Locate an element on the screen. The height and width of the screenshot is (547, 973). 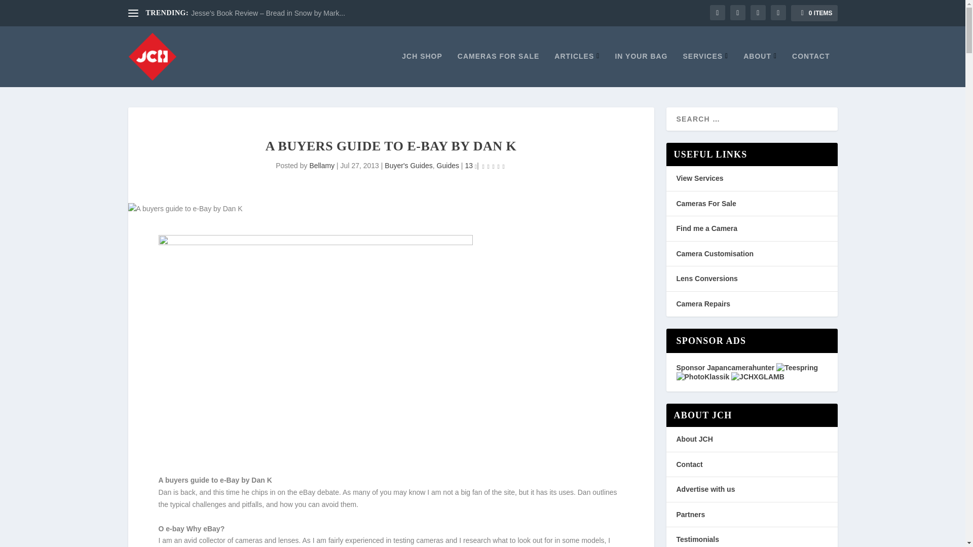
IN YOUR BAG is located at coordinates (641, 69).